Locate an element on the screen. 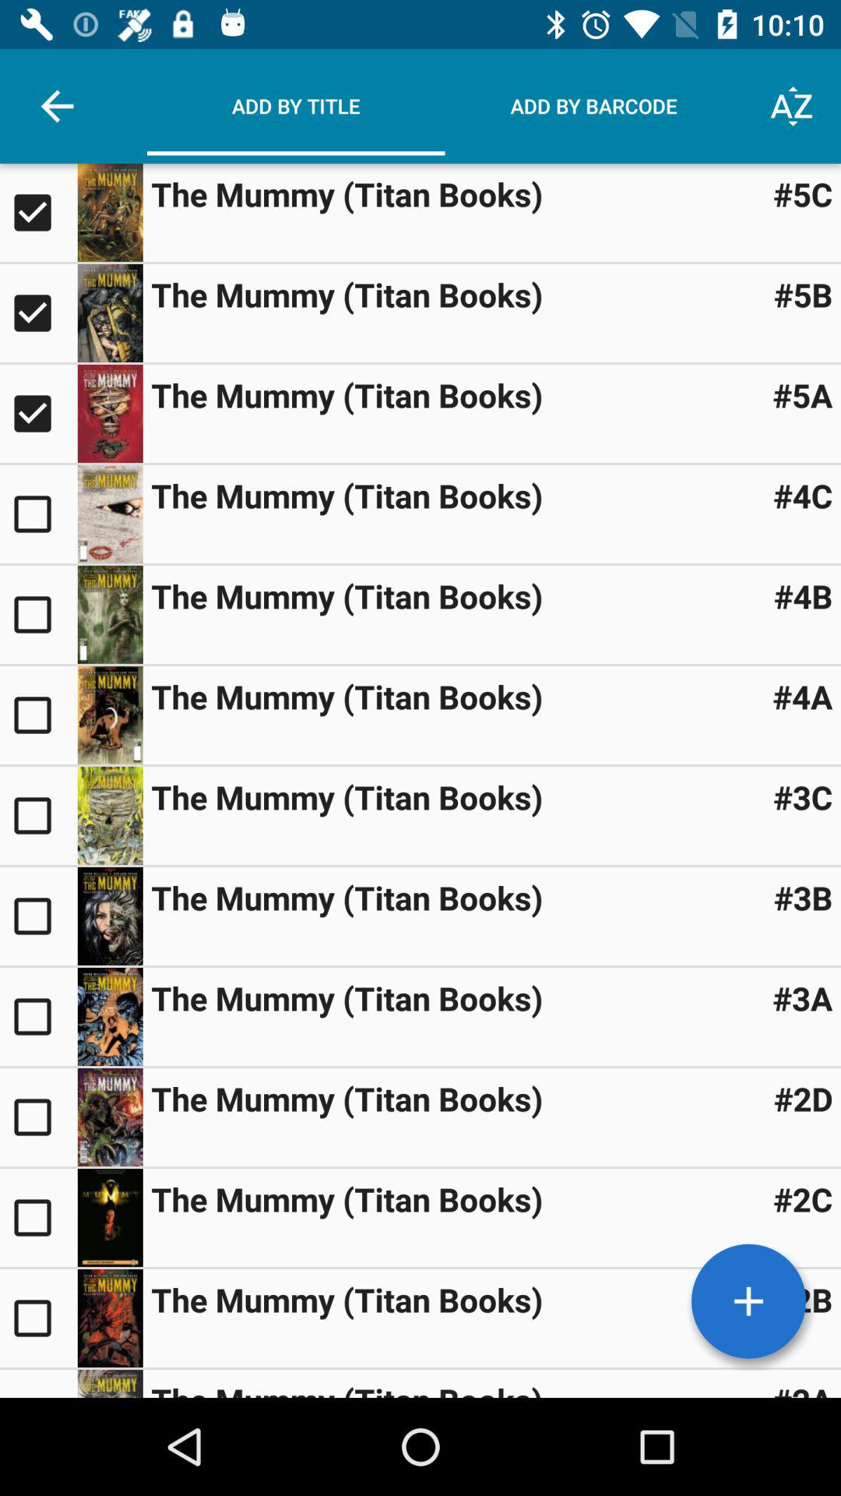 The height and width of the screenshot is (1496, 841). click the icon to the right of the mummy titan is located at coordinates (803, 595).